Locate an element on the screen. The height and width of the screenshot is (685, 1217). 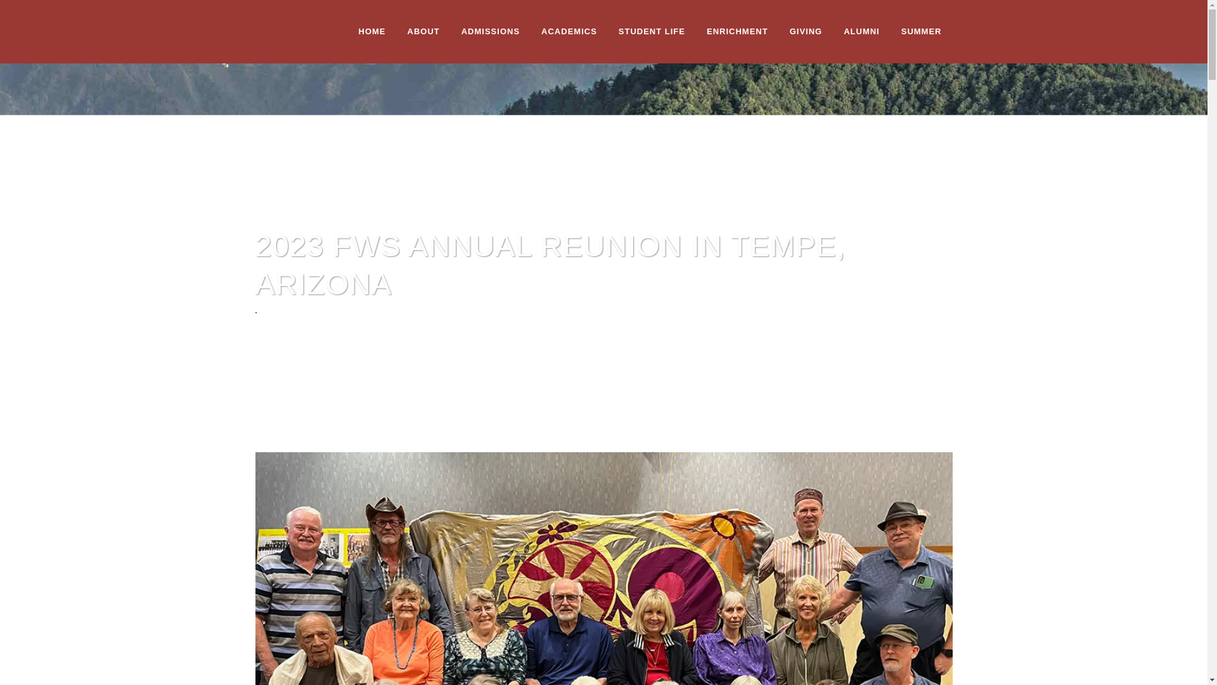
STUDENT LIFE is located at coordinates (652, 32).